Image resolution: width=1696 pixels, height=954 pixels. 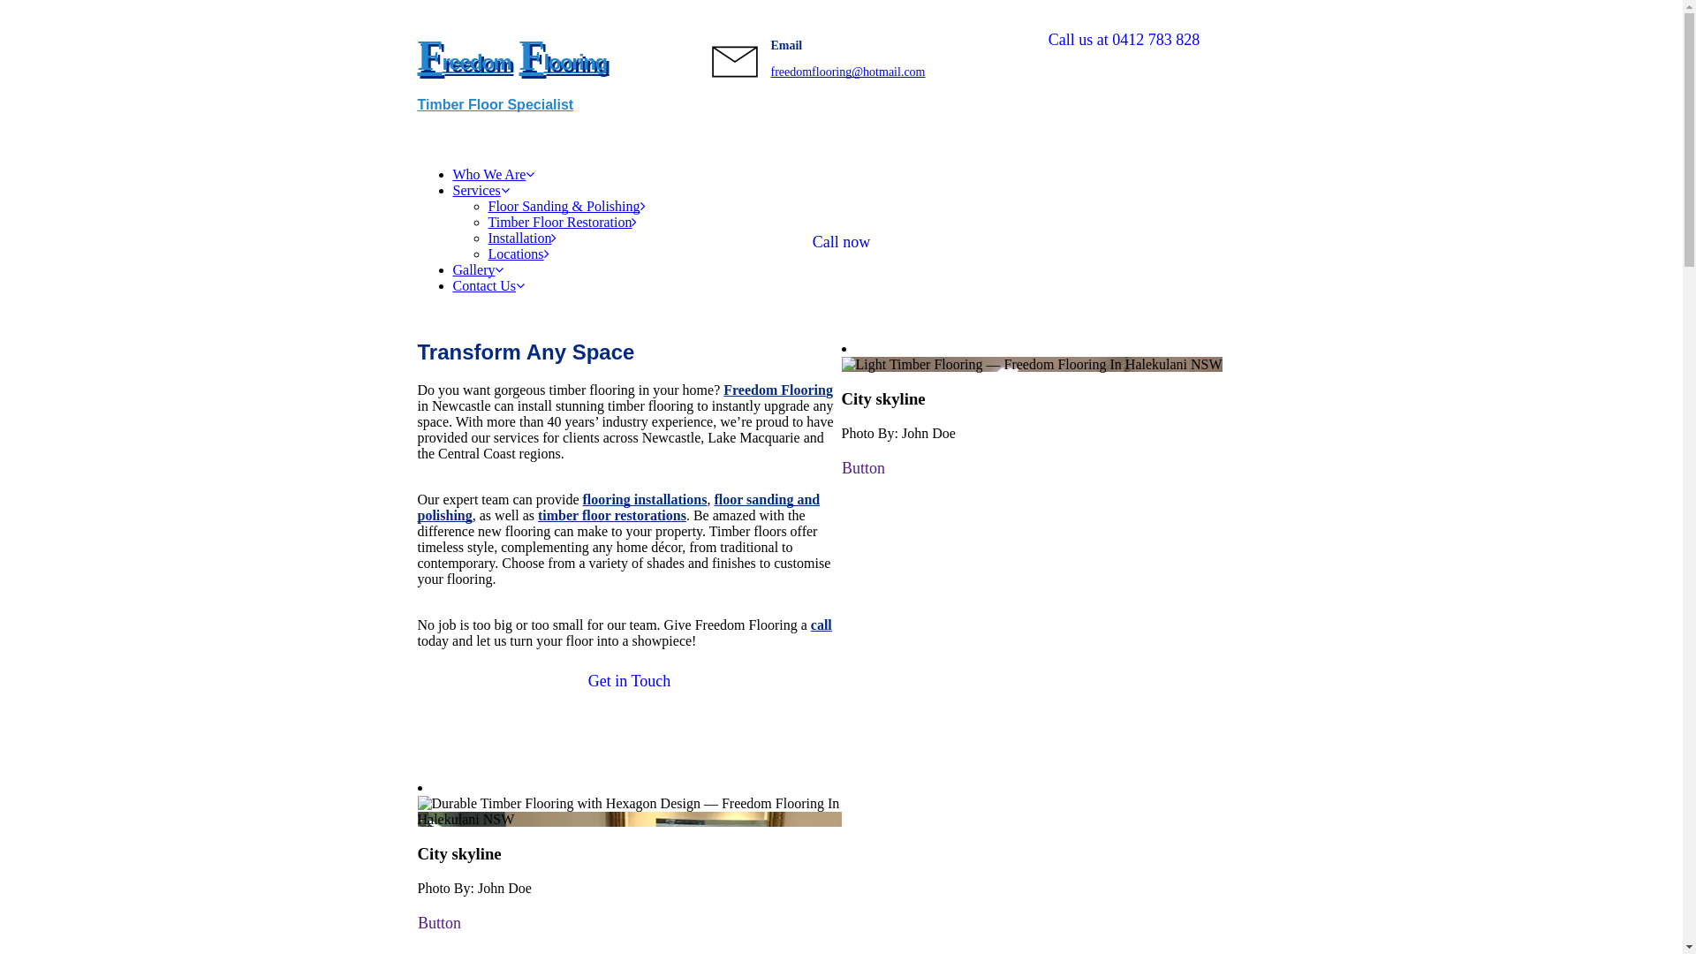 I want to click on flooring installations, so click(x=645, y=500).